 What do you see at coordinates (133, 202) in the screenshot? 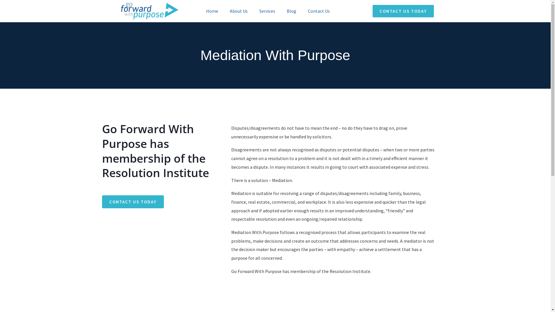
I see `CONTACT US TODAY` at bounding box center [133, 202].